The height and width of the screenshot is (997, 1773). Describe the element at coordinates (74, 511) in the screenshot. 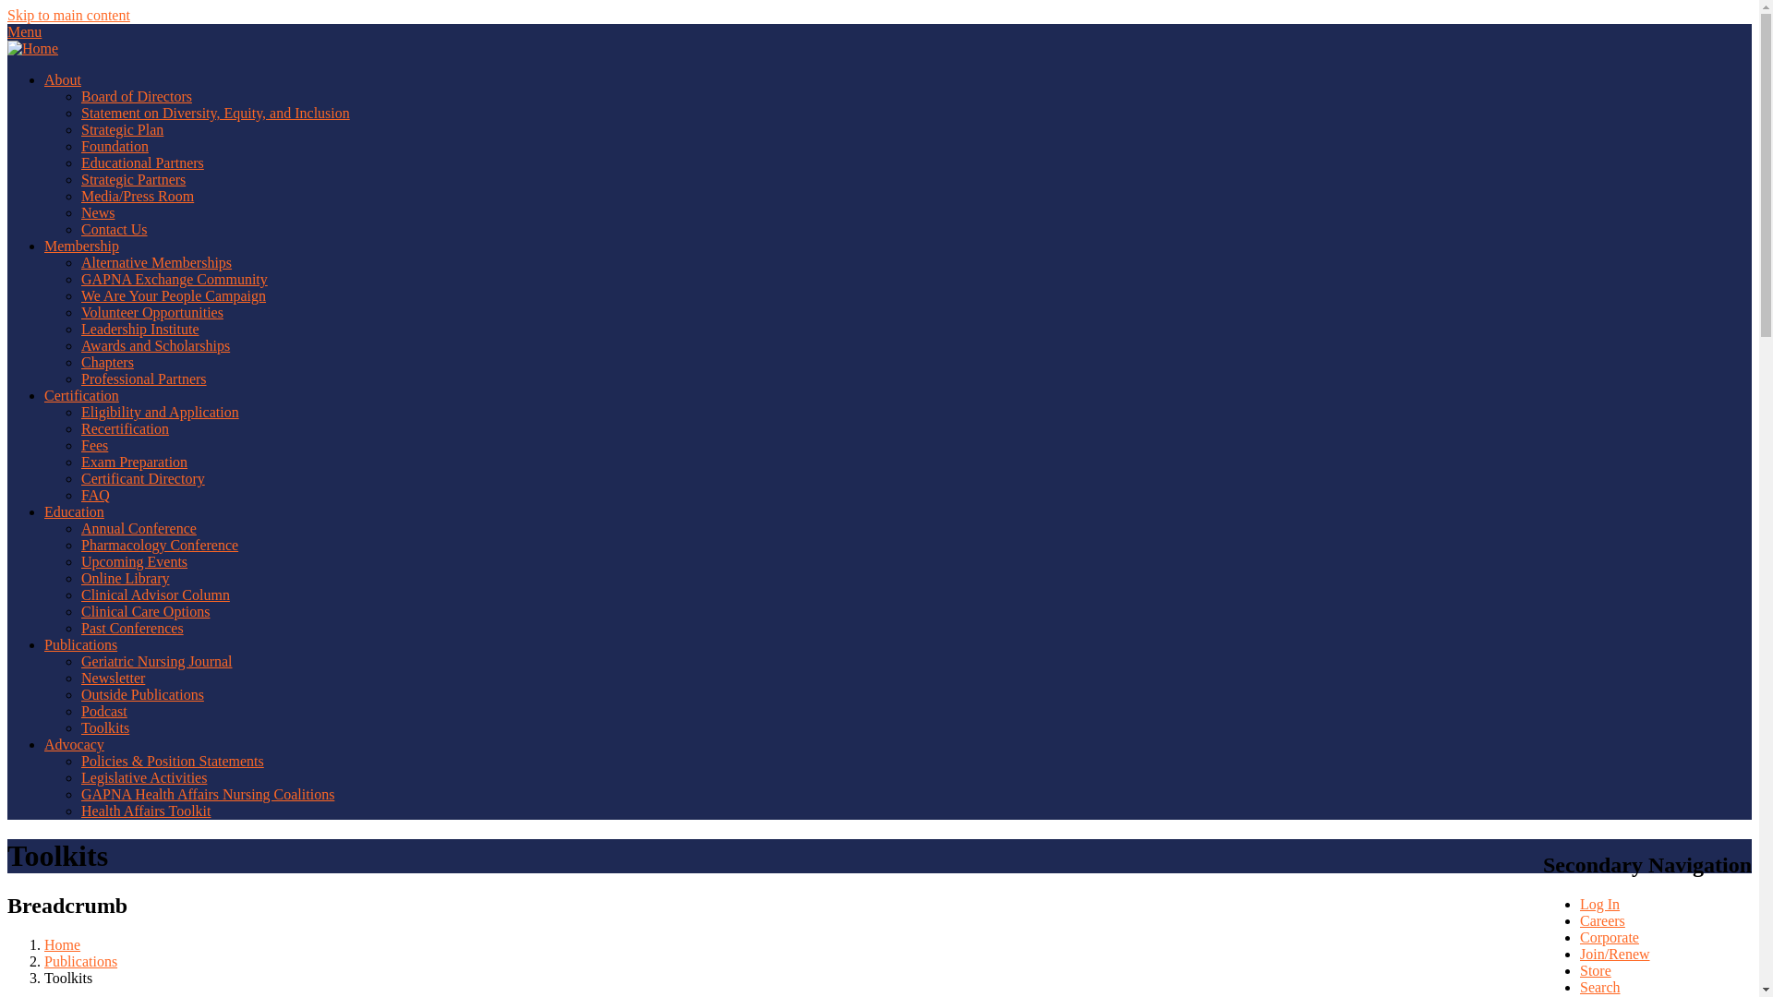

I see `Education` at that location.